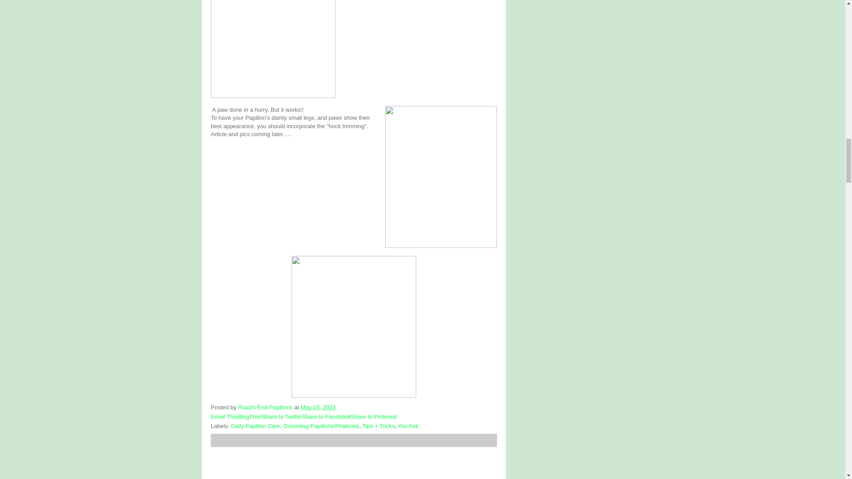  Describe the element at coordinates (374, 417) in the screenshot. I see `Share to Pinterest` at that location.